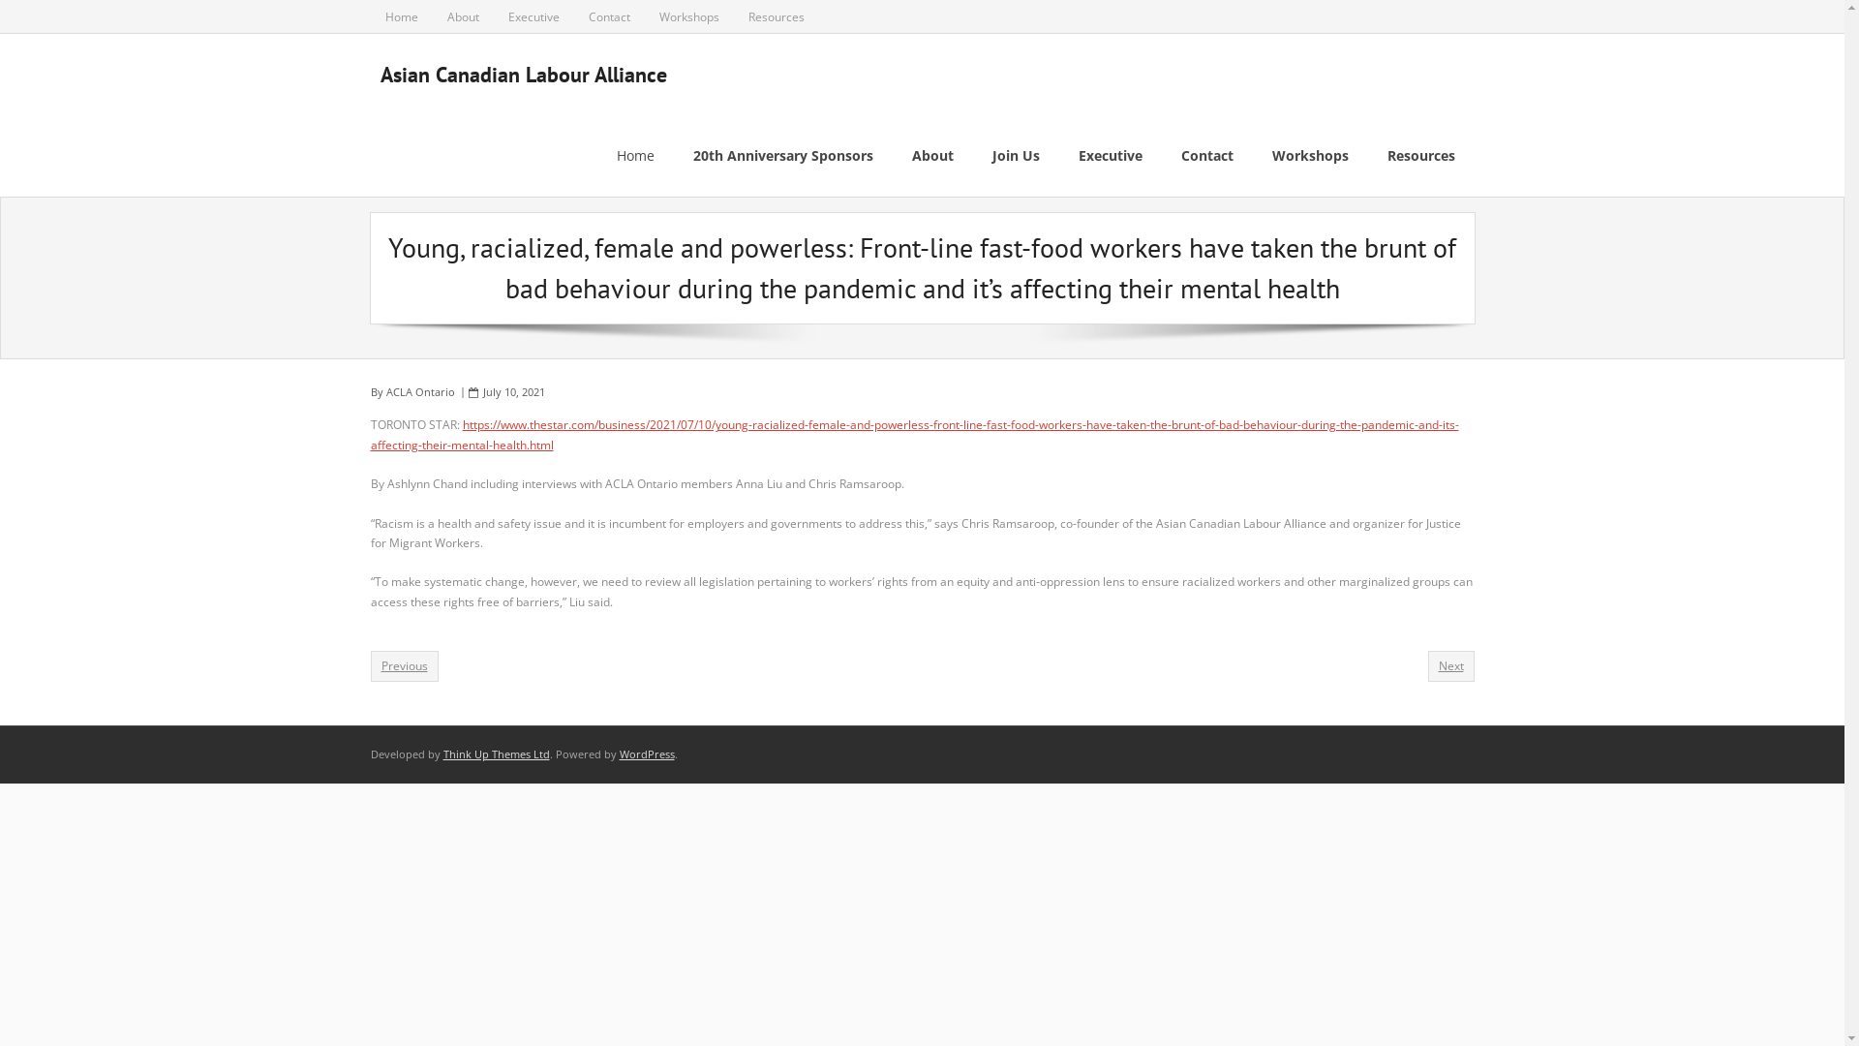  What do you see at coordinates (1111, 156) in the screenshot?
I see `Executive` at bounding box center [1111, 156].